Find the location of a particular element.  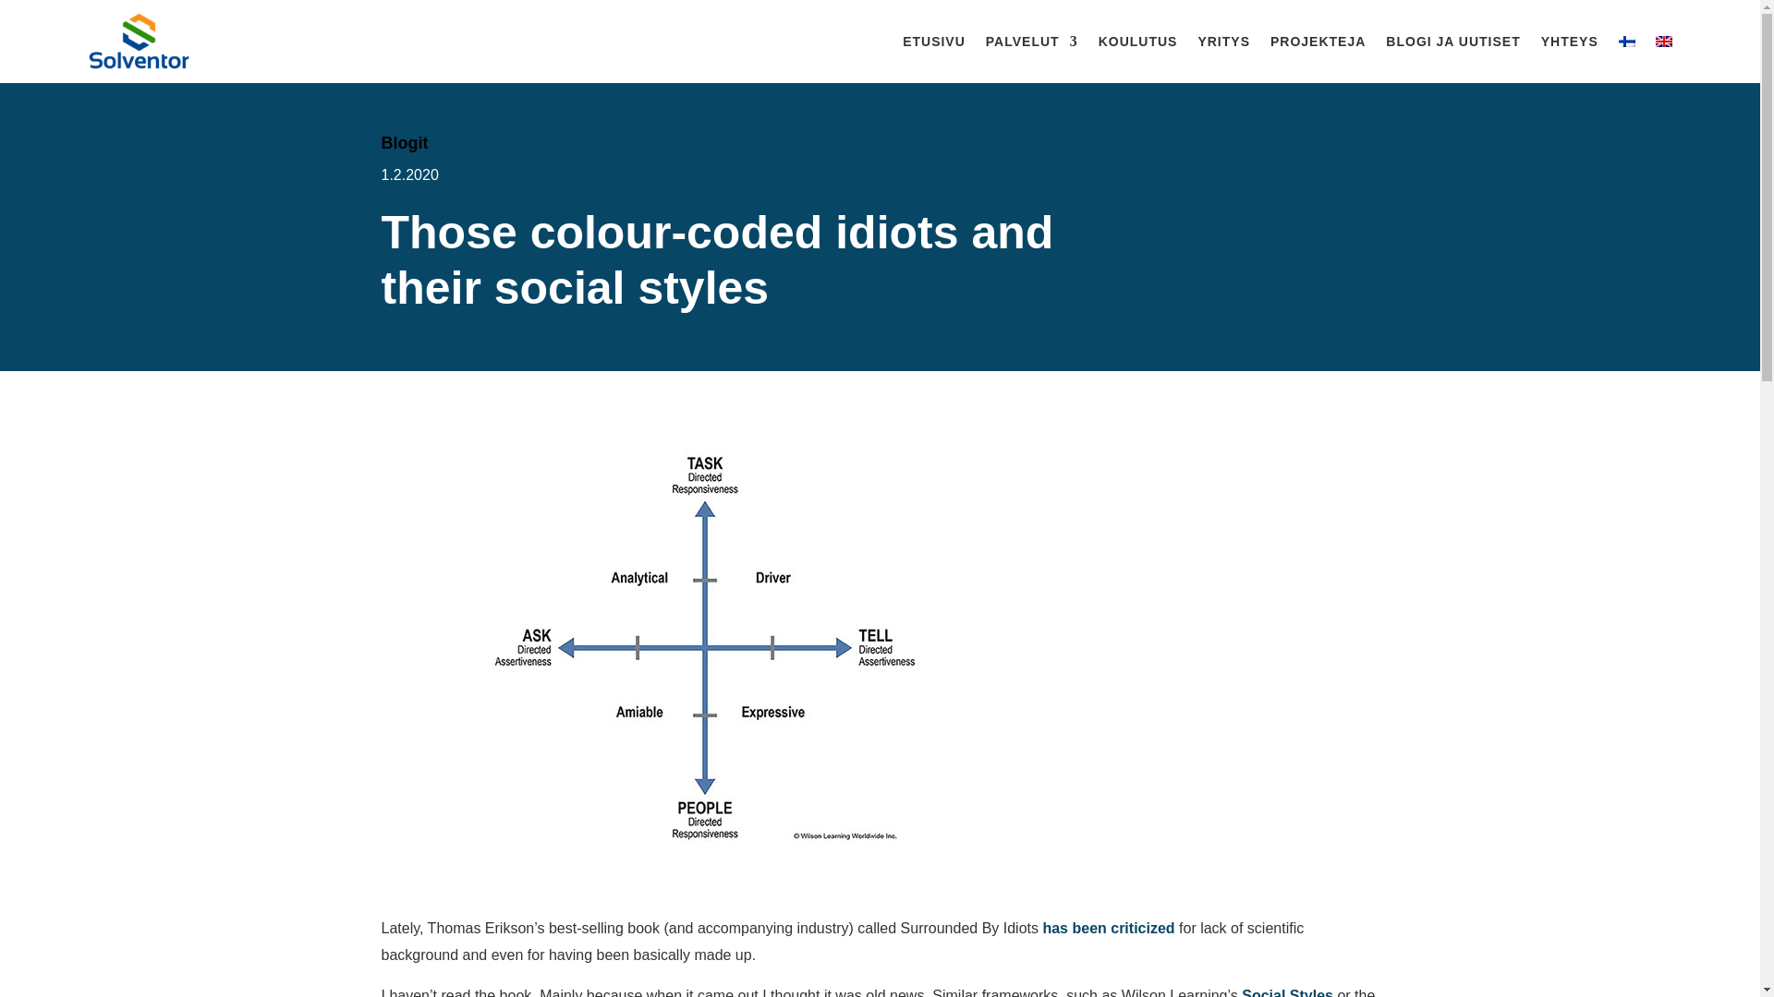

PROJEKTEJA is located at coordinates (1318, 42).